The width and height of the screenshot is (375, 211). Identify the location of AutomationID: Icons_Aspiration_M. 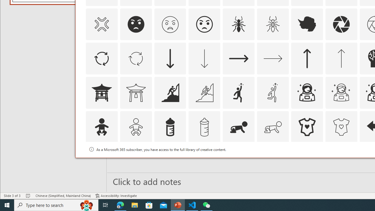
(204, 93).